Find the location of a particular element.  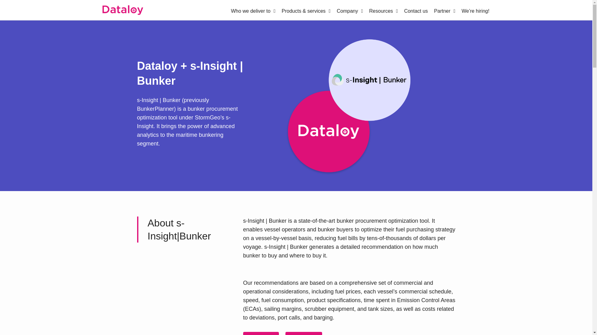

Resources is located at coordinates (383, 11).